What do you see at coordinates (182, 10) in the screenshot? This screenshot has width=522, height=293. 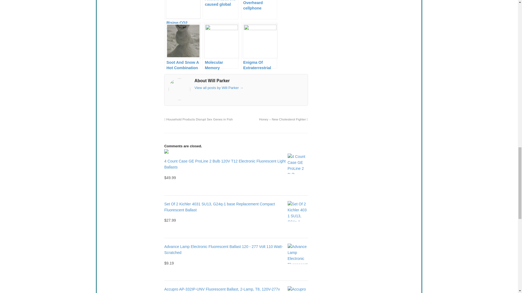 I see `Rising CO2 giving fish super-hearing` at bounding box center [182, 10].